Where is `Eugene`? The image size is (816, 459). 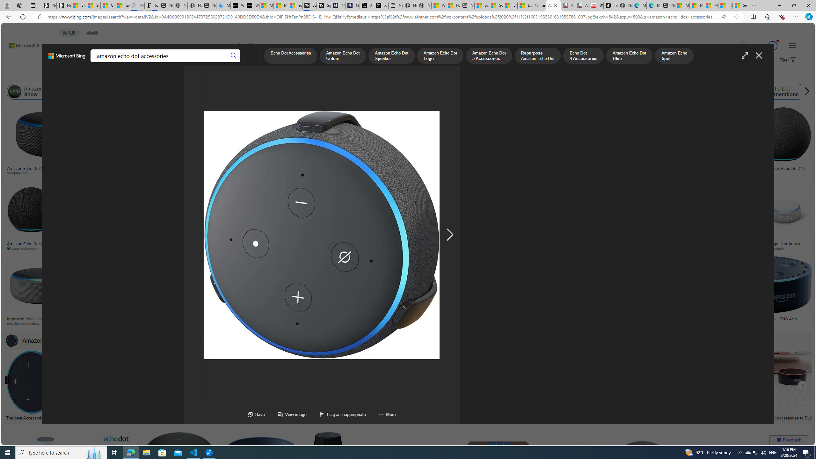
Eugene is located at coordinates (733, 46).